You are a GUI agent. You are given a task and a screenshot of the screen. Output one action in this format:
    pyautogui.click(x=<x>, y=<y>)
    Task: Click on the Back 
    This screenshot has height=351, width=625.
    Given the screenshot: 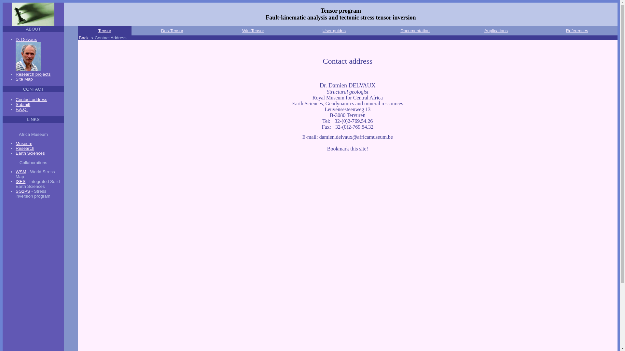 What is the action you would take?
    pyautogui.click(x=84, y=38)
    